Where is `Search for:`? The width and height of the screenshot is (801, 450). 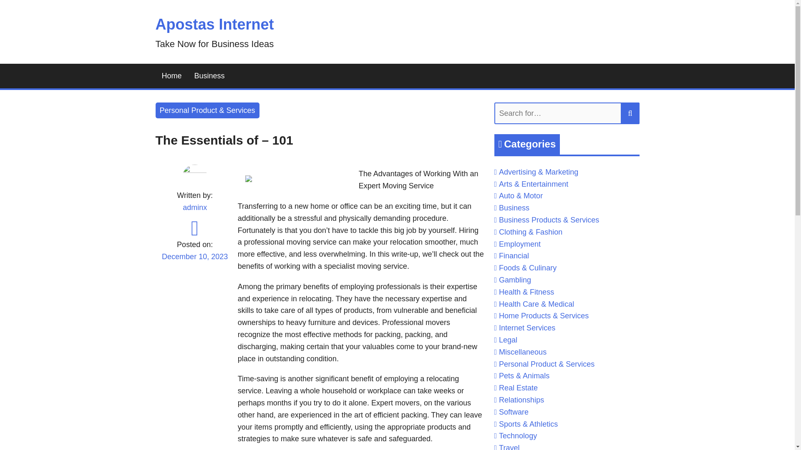
Search for: is located at coordinates (567, 113).